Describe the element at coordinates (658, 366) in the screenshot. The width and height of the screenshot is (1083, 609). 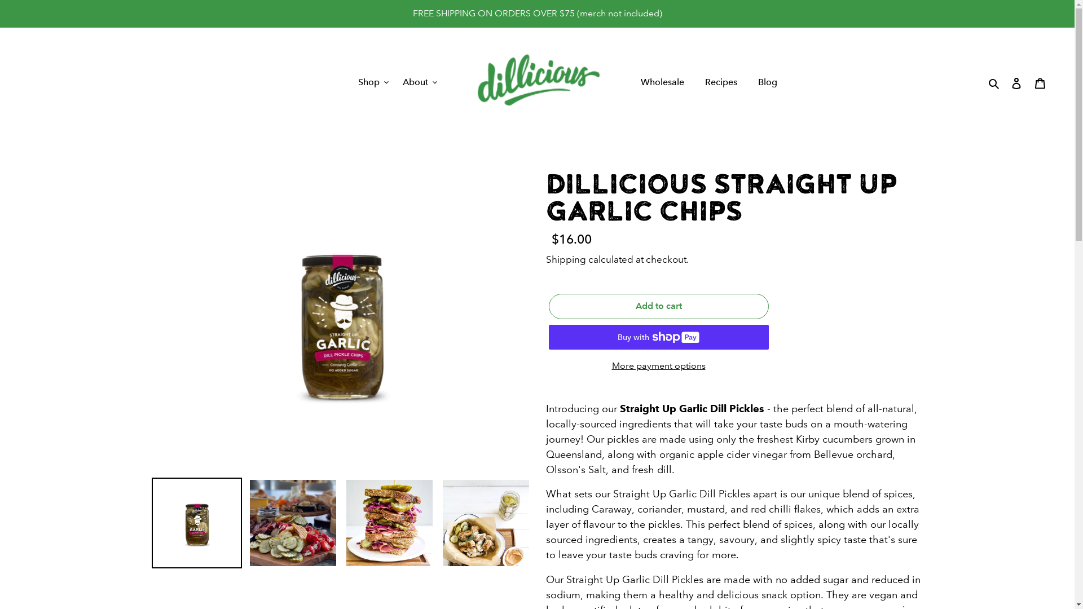
I see `More payment options` at that location.